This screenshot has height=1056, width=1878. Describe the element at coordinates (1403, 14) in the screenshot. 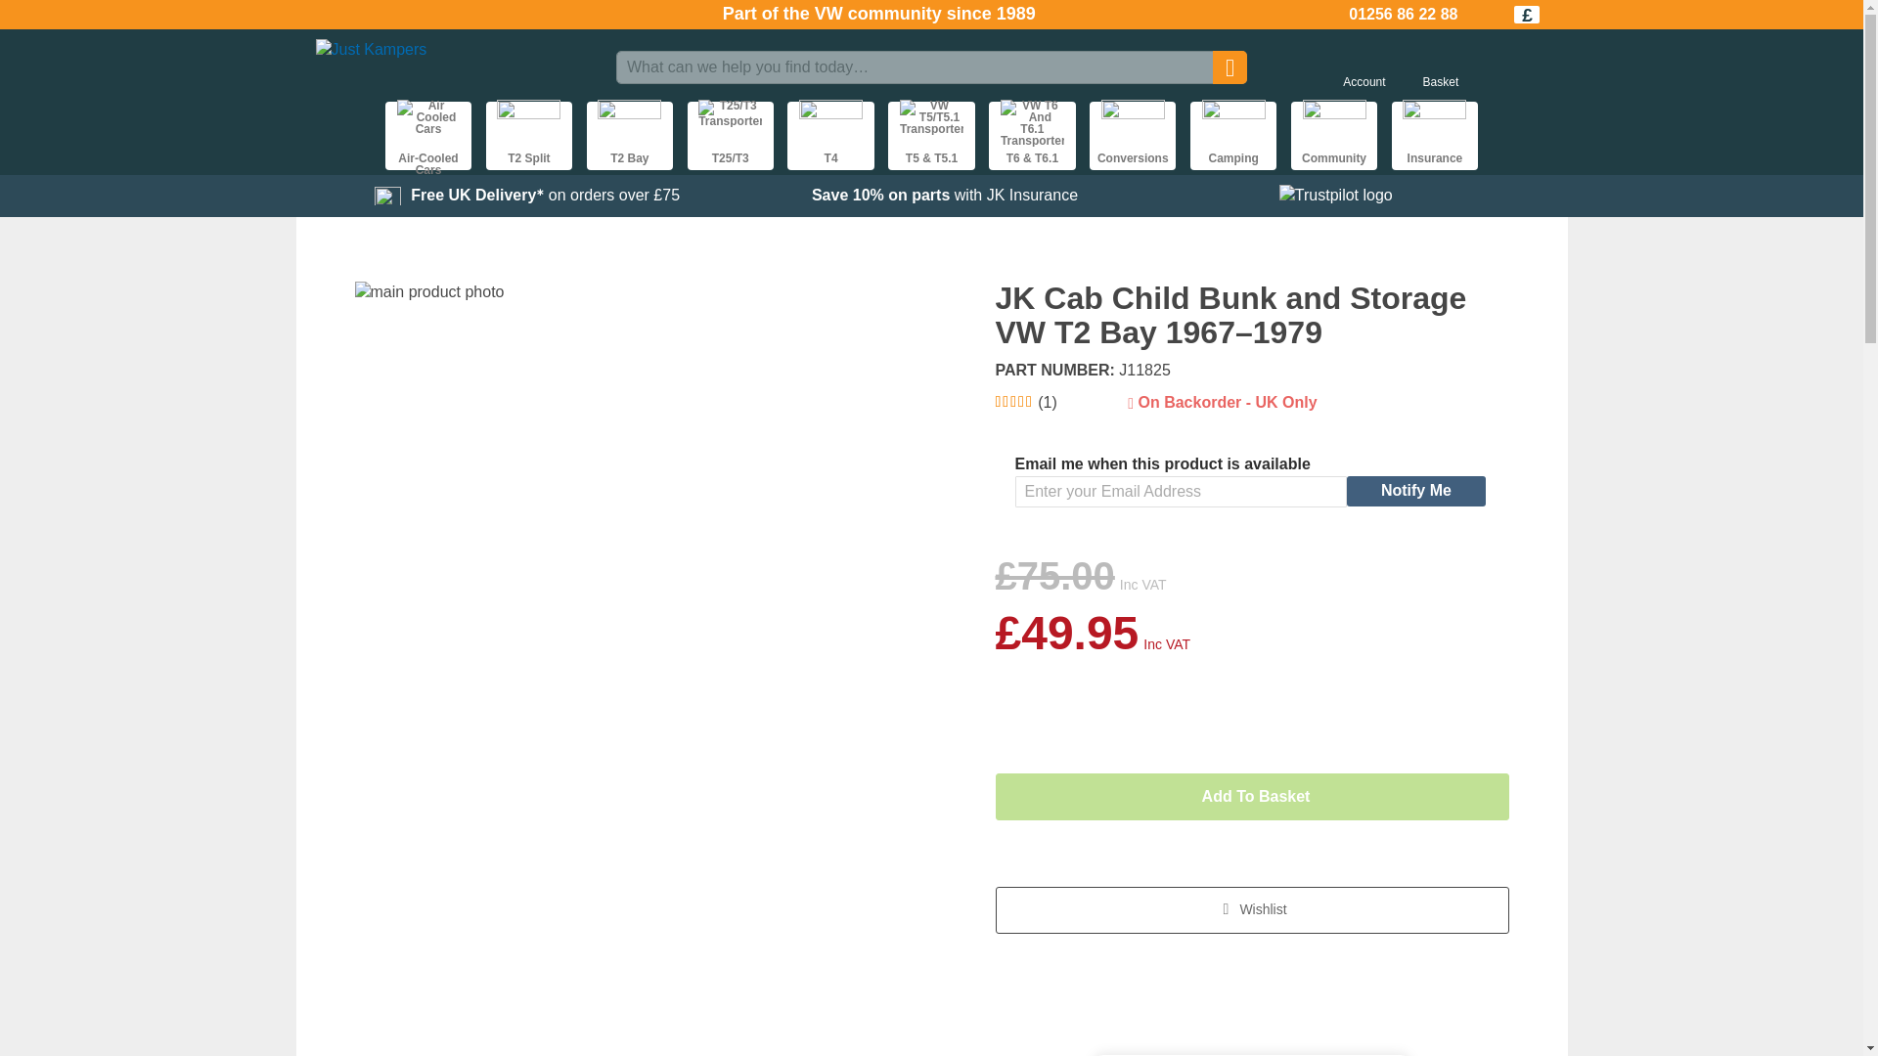

I see `01256 86 22 88` at that location.